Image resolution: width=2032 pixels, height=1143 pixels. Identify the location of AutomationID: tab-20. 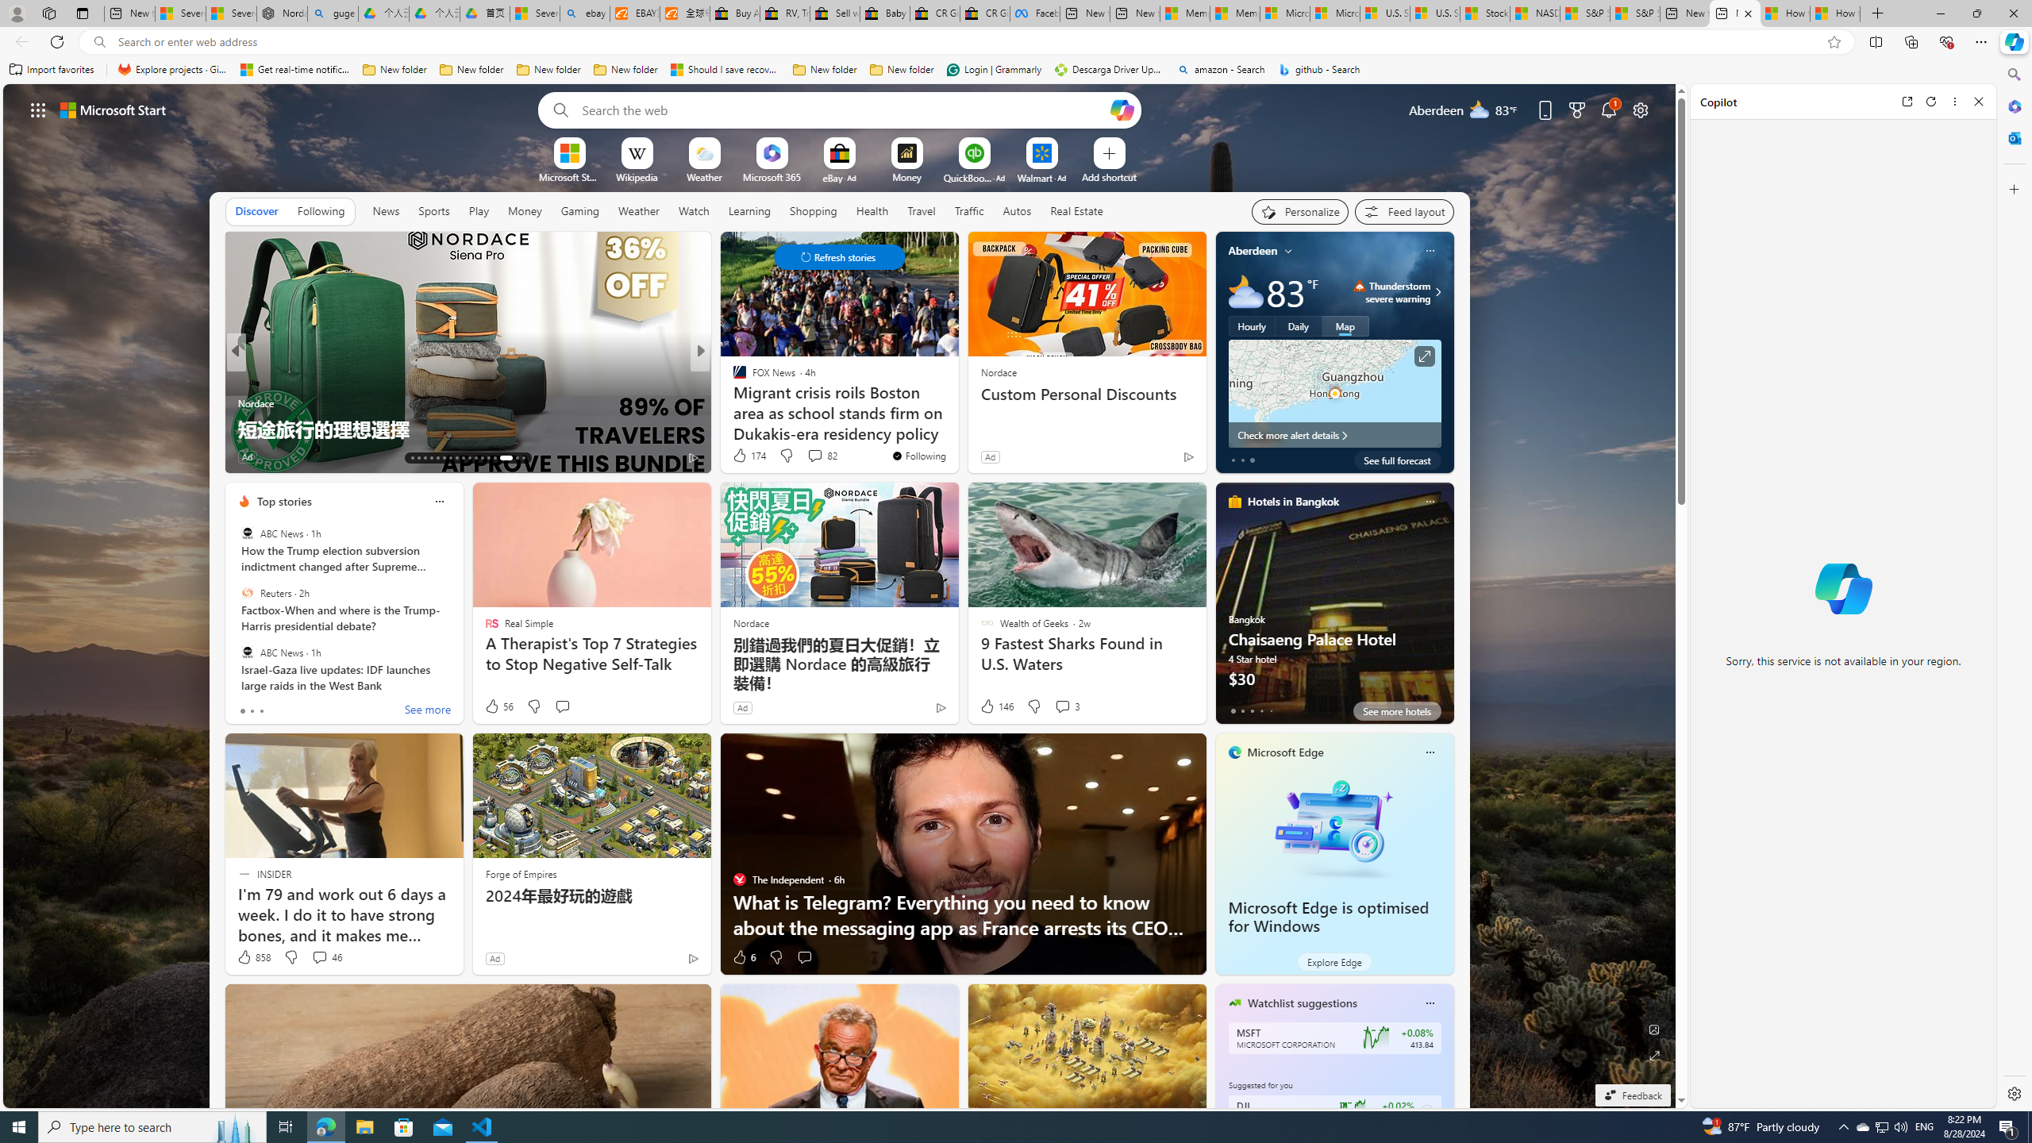
(457, 458).